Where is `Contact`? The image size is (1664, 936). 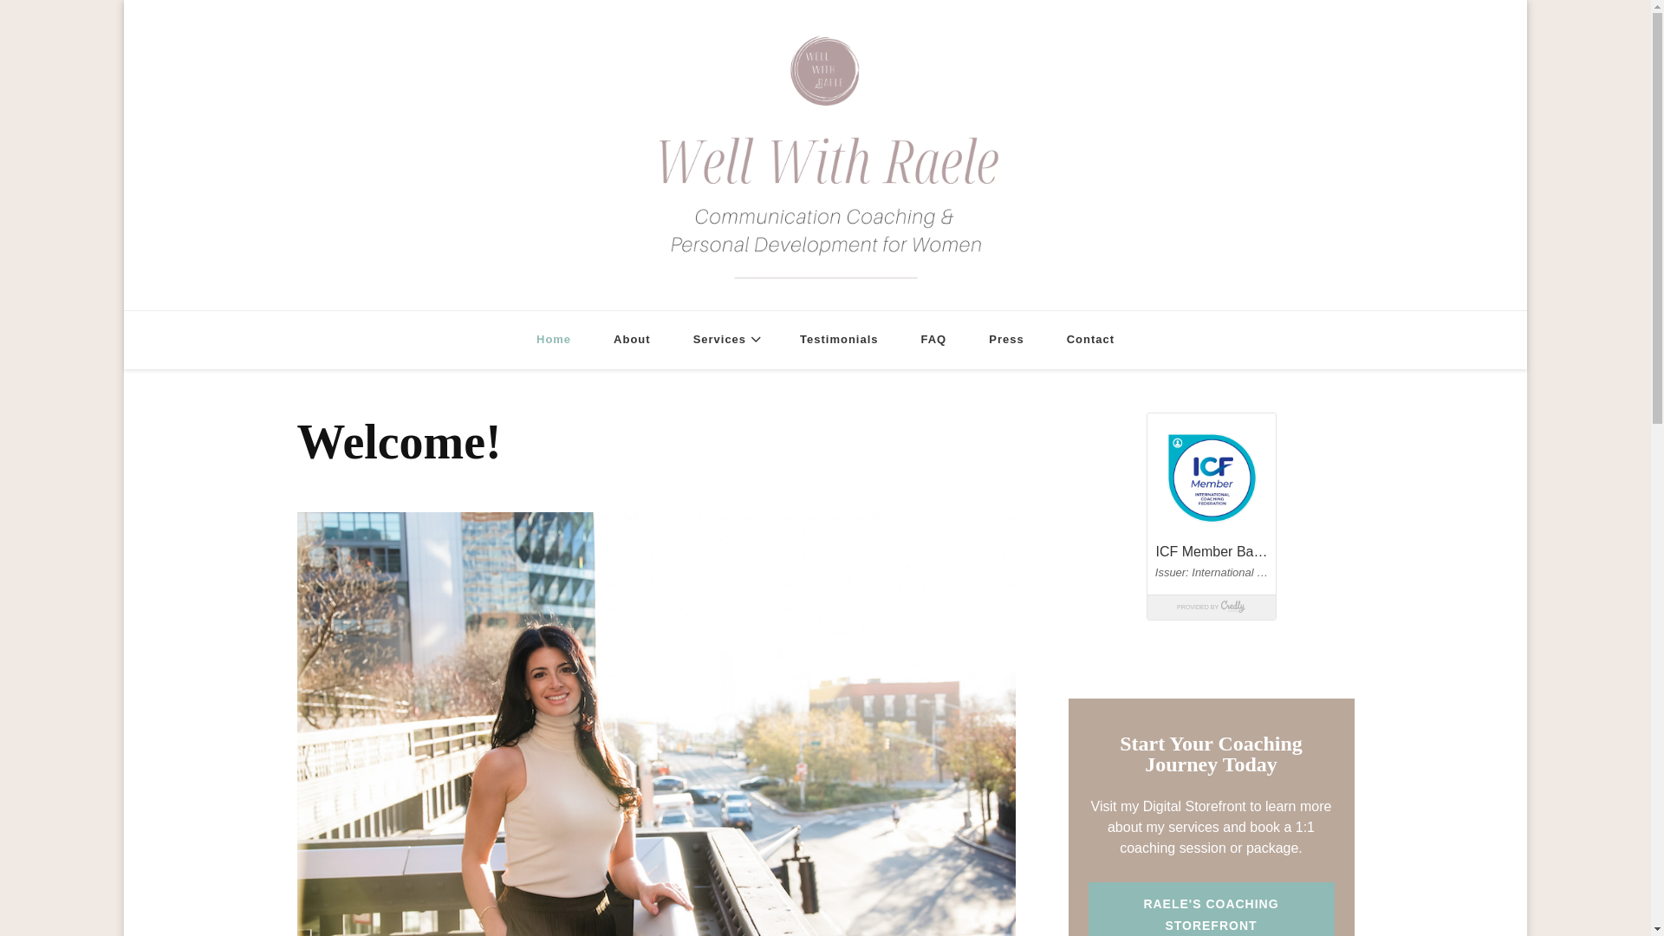
Contact is located at coordinates (1090, 340).